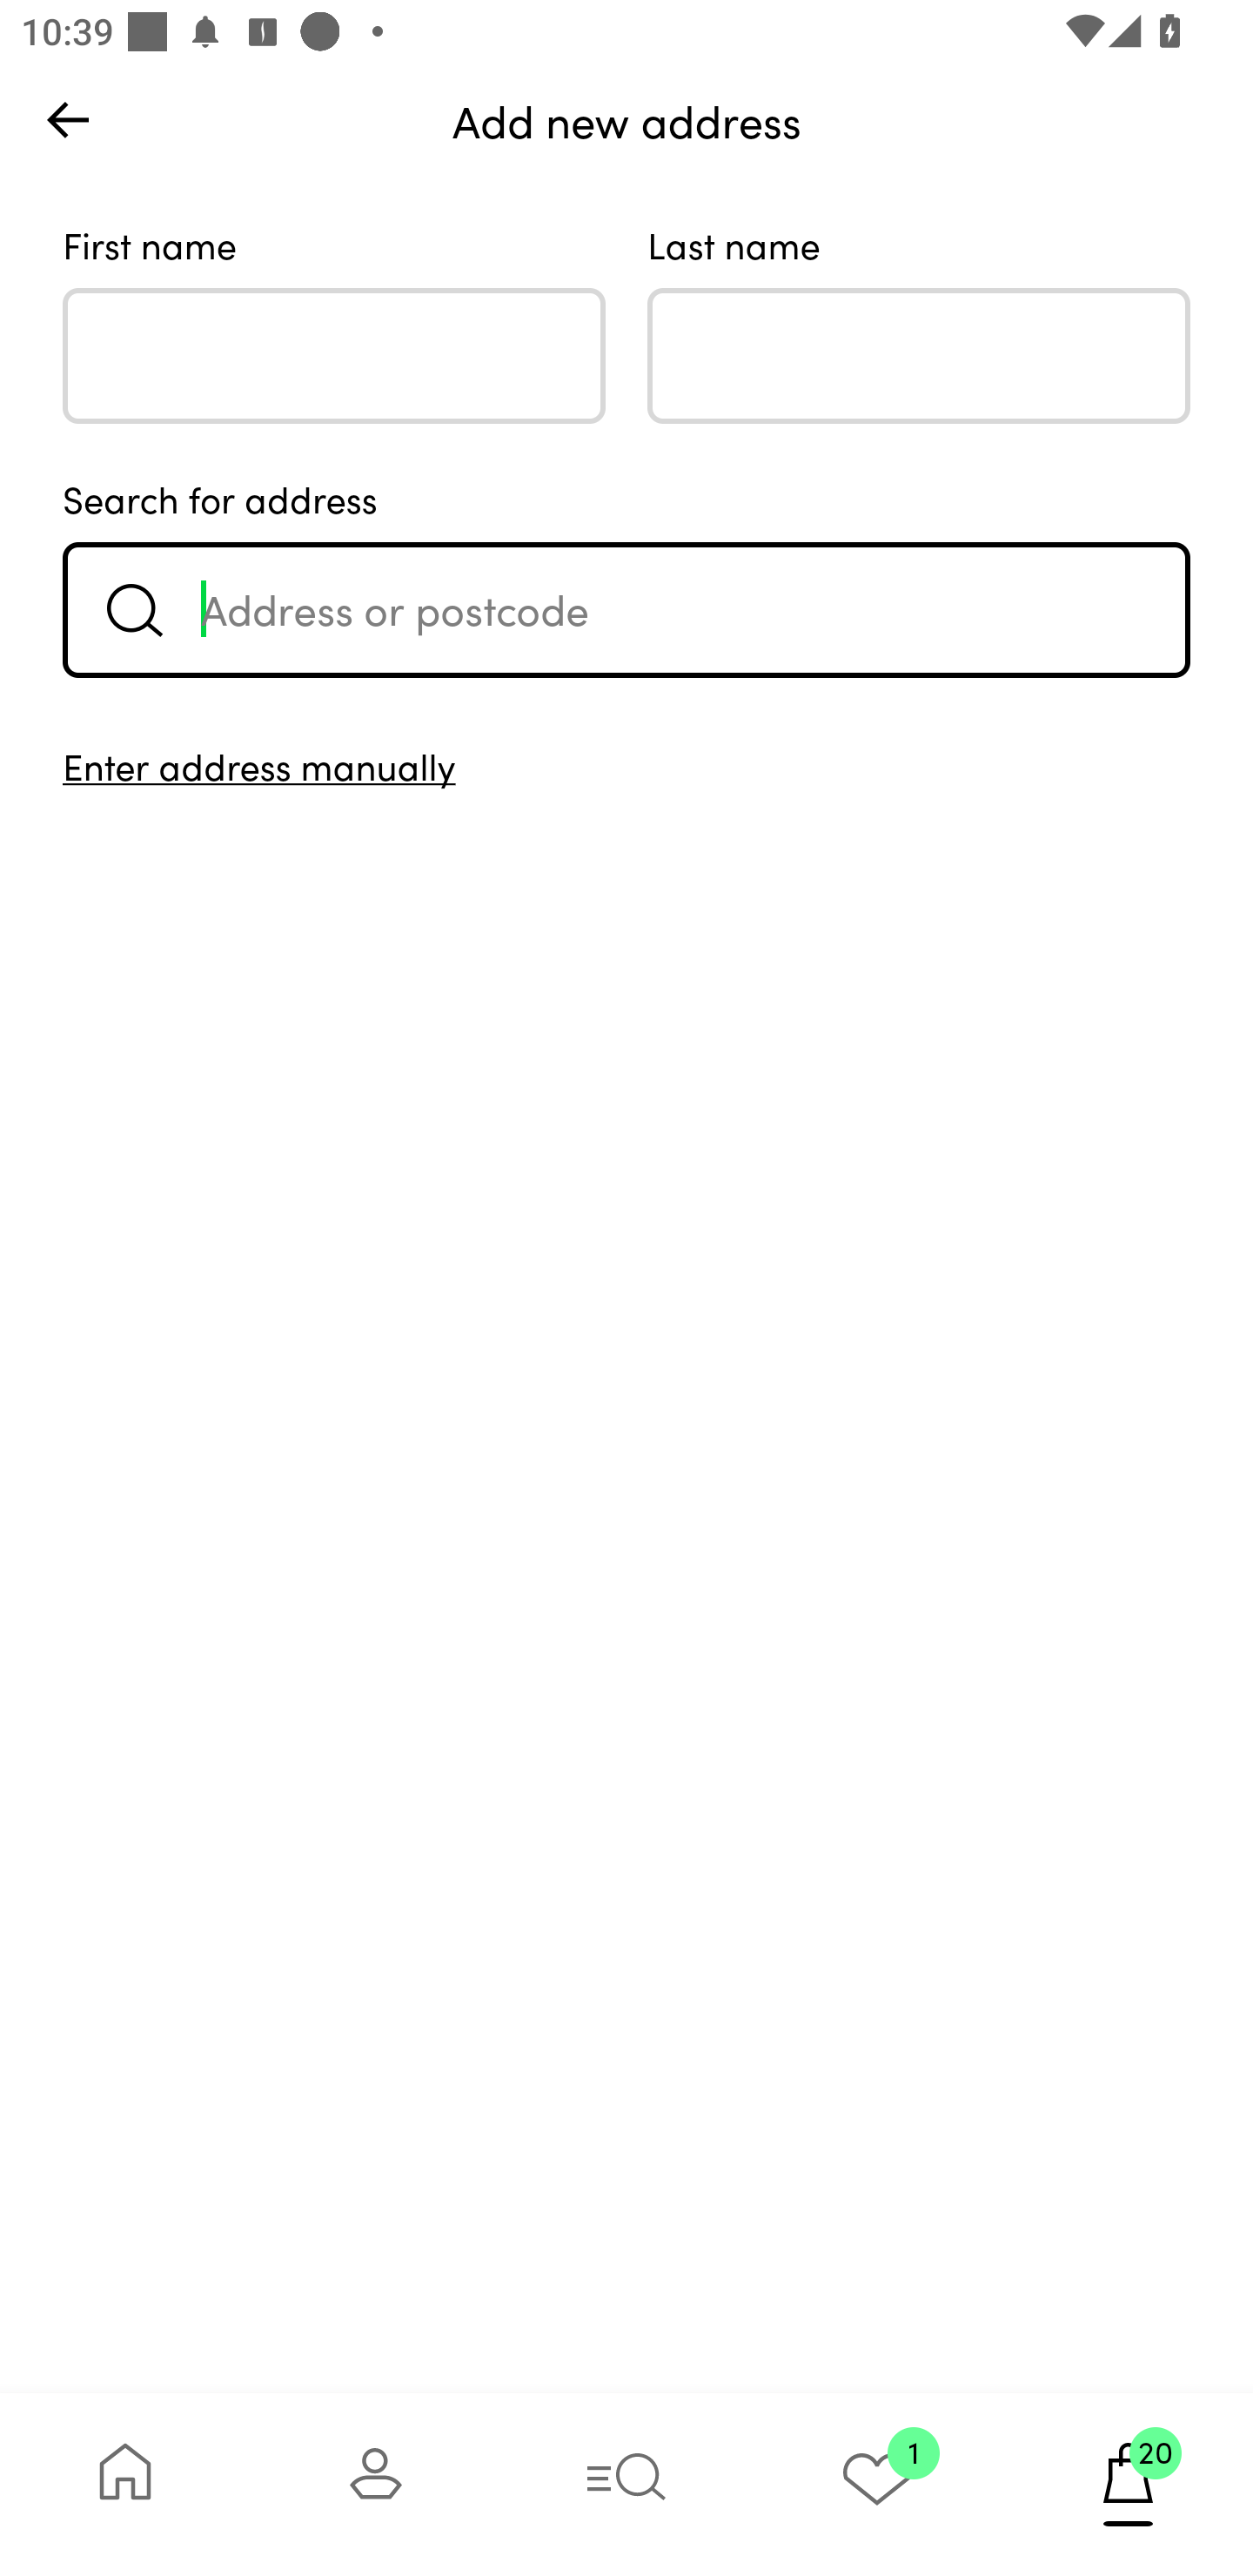 The width and height of the screenshot is (1253, 2576). What do you see at coordinates (626, 766) in the screenshot?
I see `Enter address manually` at bounding box center [626, 766].